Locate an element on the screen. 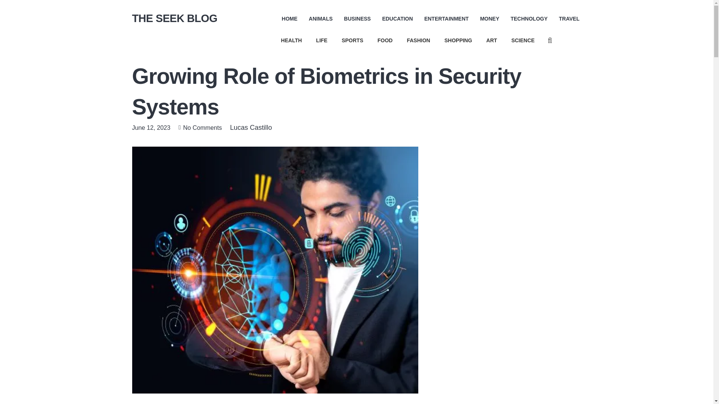 The image size is (719, 404). EDUCATION is located at coordinates (397, 18).